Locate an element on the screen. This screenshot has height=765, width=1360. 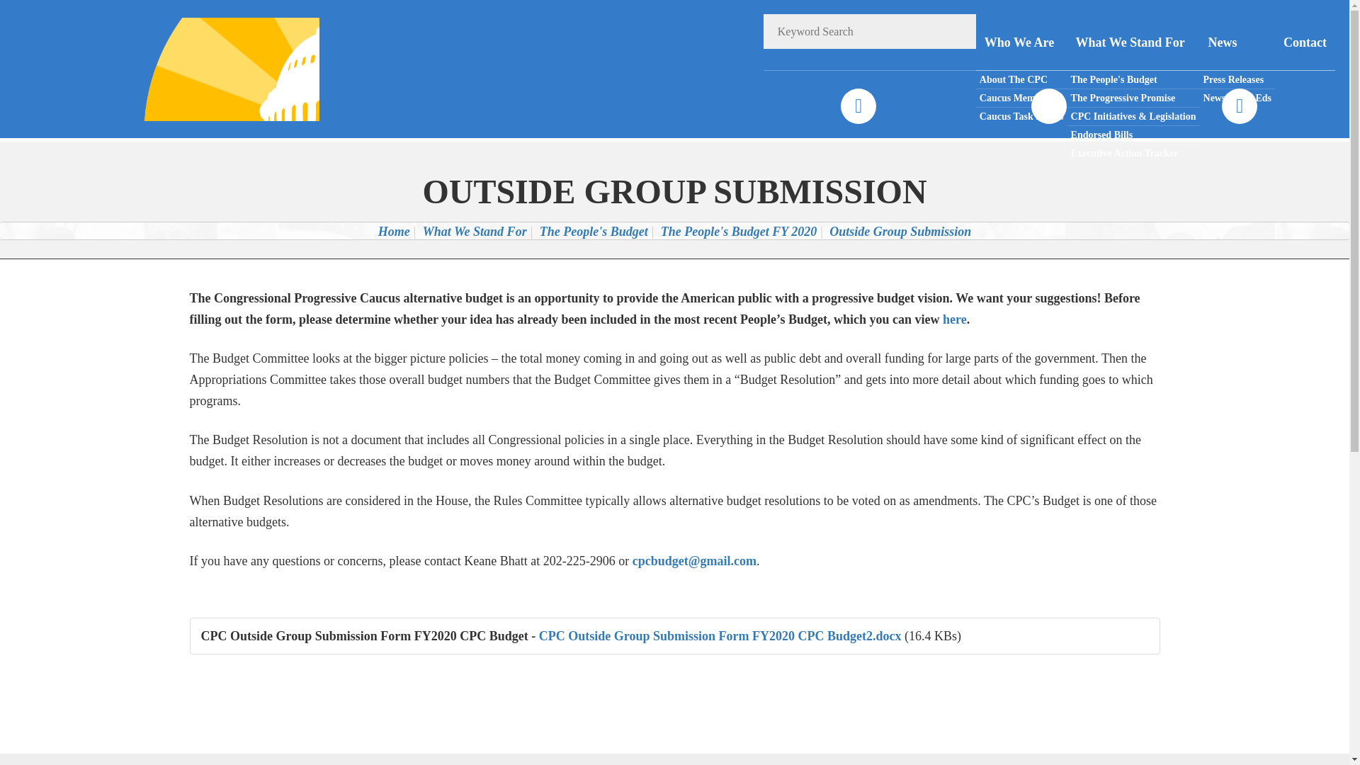
Executive Action Tracker is located at coordinates (1133, 153).